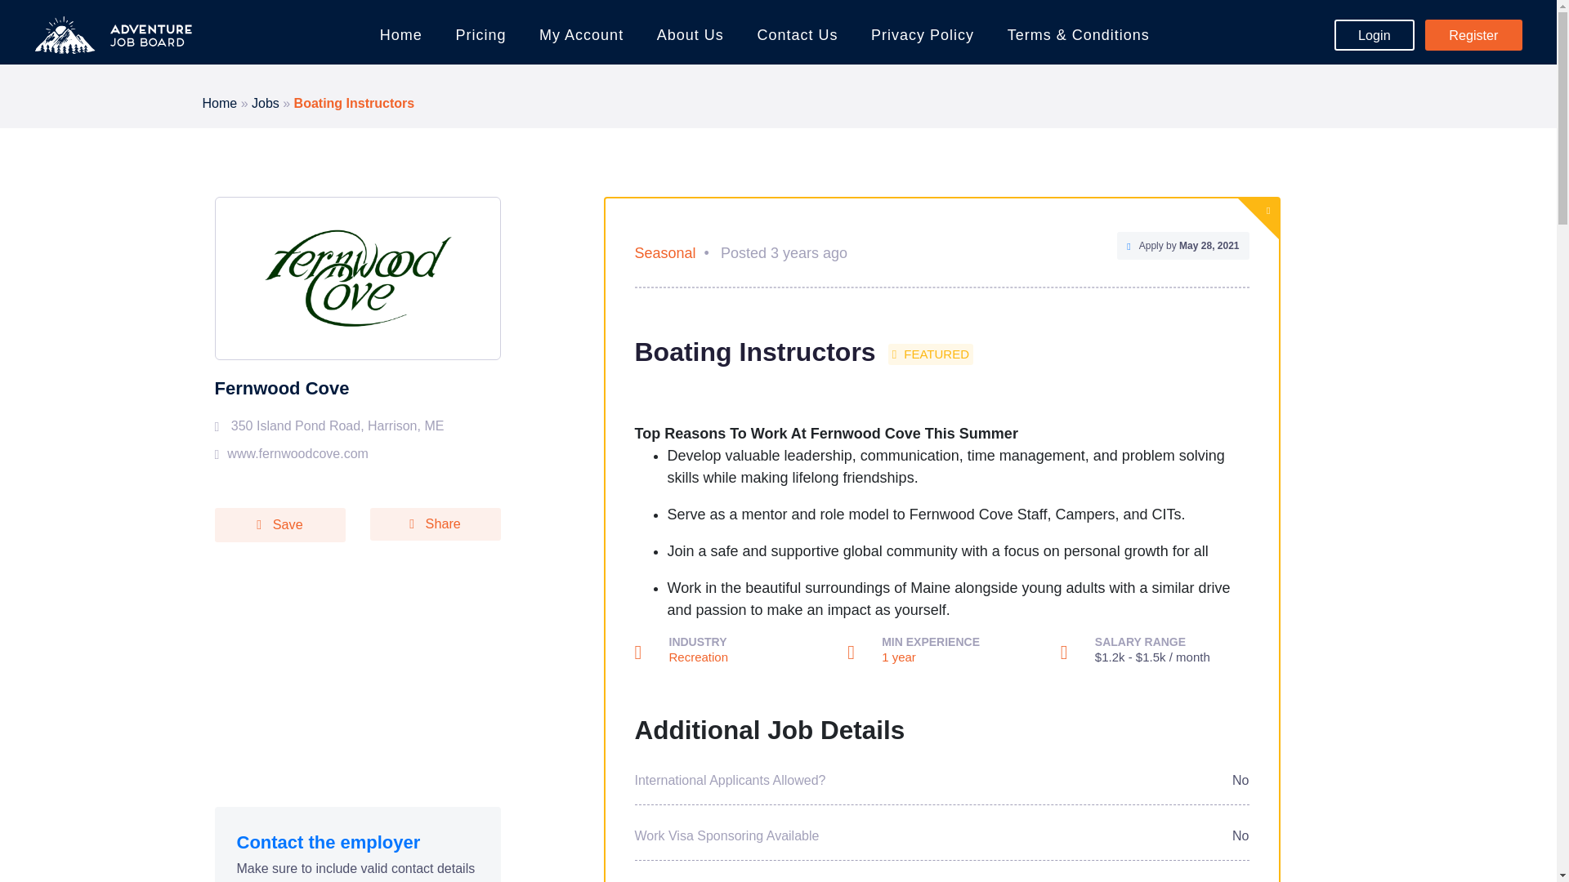 The image size is (1569, 882). I want to click on Login, so click(1375, 34).